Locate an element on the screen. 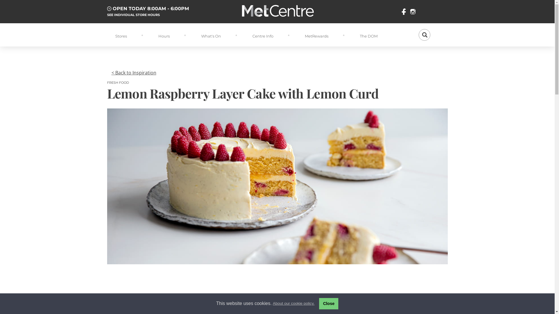 This screenshot has width=559, height=314. MetRewards is located at coordinates (316, 35).